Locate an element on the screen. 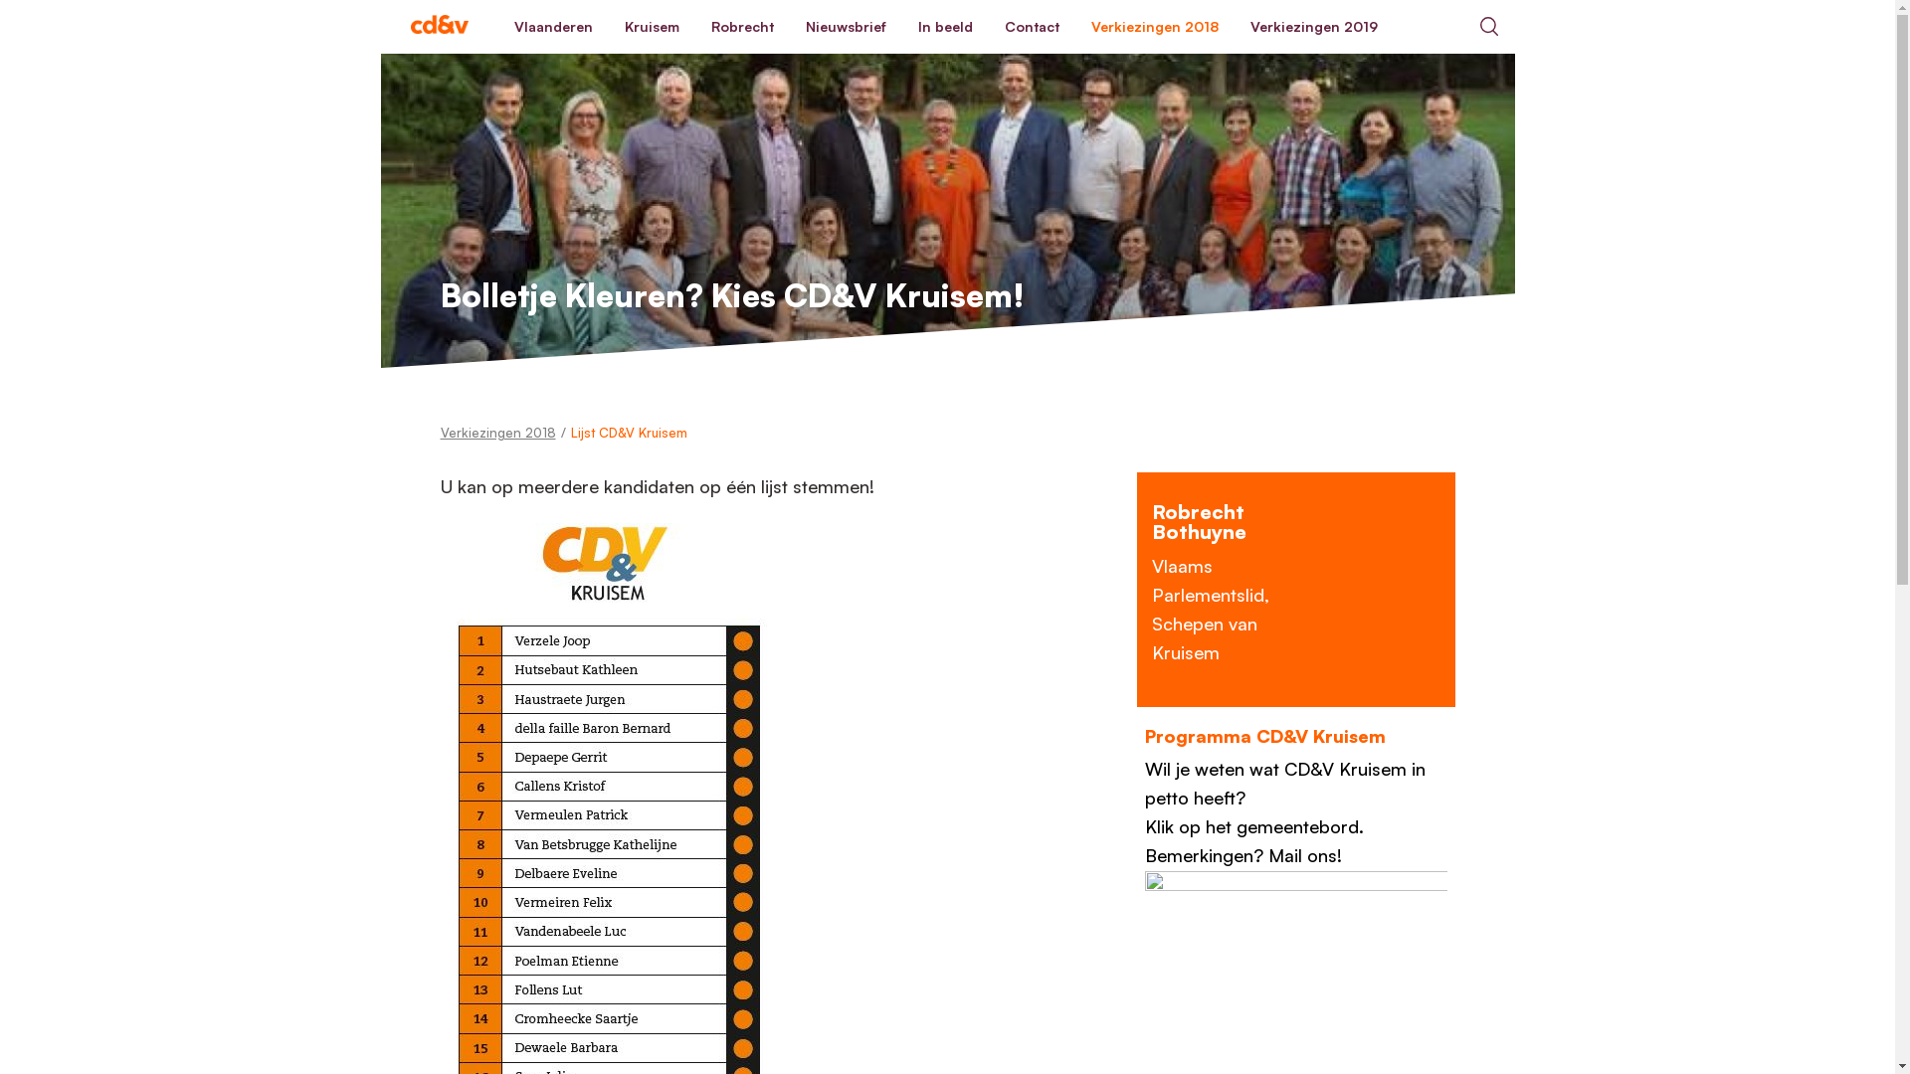 The width and height of the screenshot is (1910, 1074). Nieuwsbrief is located at coordinates (846, 27).